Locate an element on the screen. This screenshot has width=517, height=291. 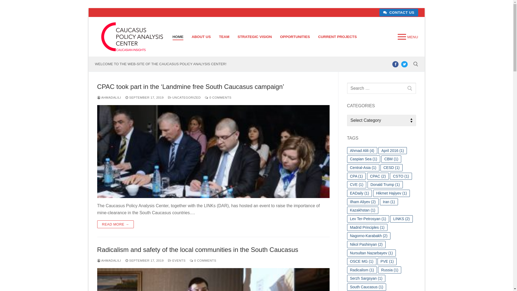
AHMADALILI is located at coordinates (109, 261).